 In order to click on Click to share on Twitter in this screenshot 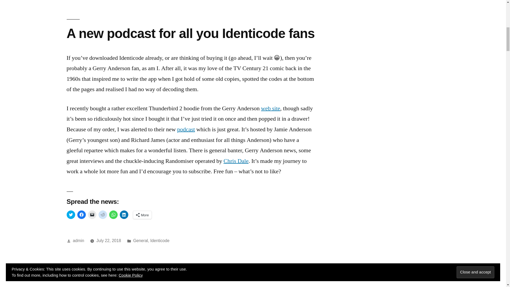, I will do `click(71, 215)`.